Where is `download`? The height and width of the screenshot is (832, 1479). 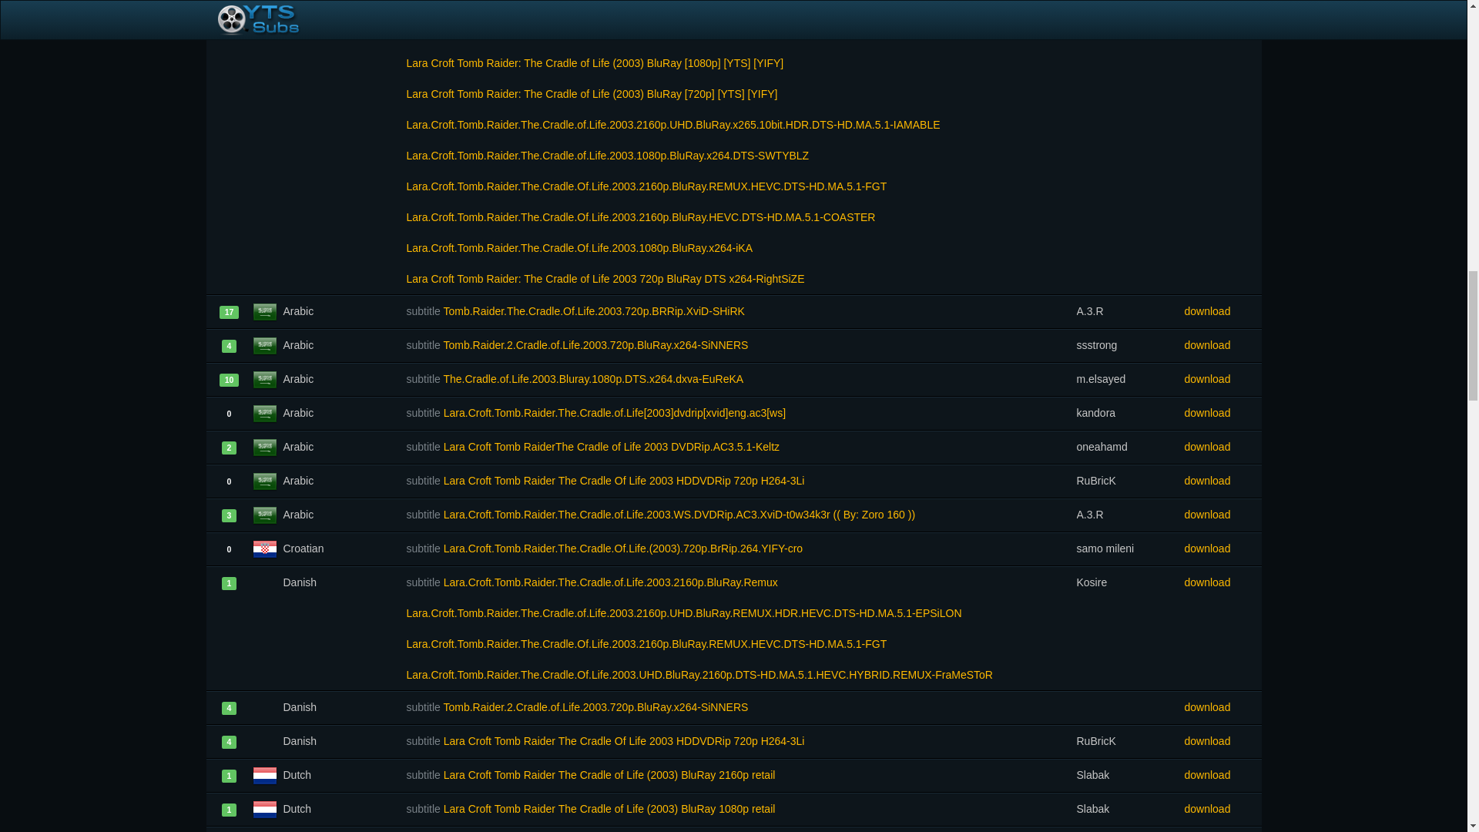 download is located at coordinates (1222, 344).